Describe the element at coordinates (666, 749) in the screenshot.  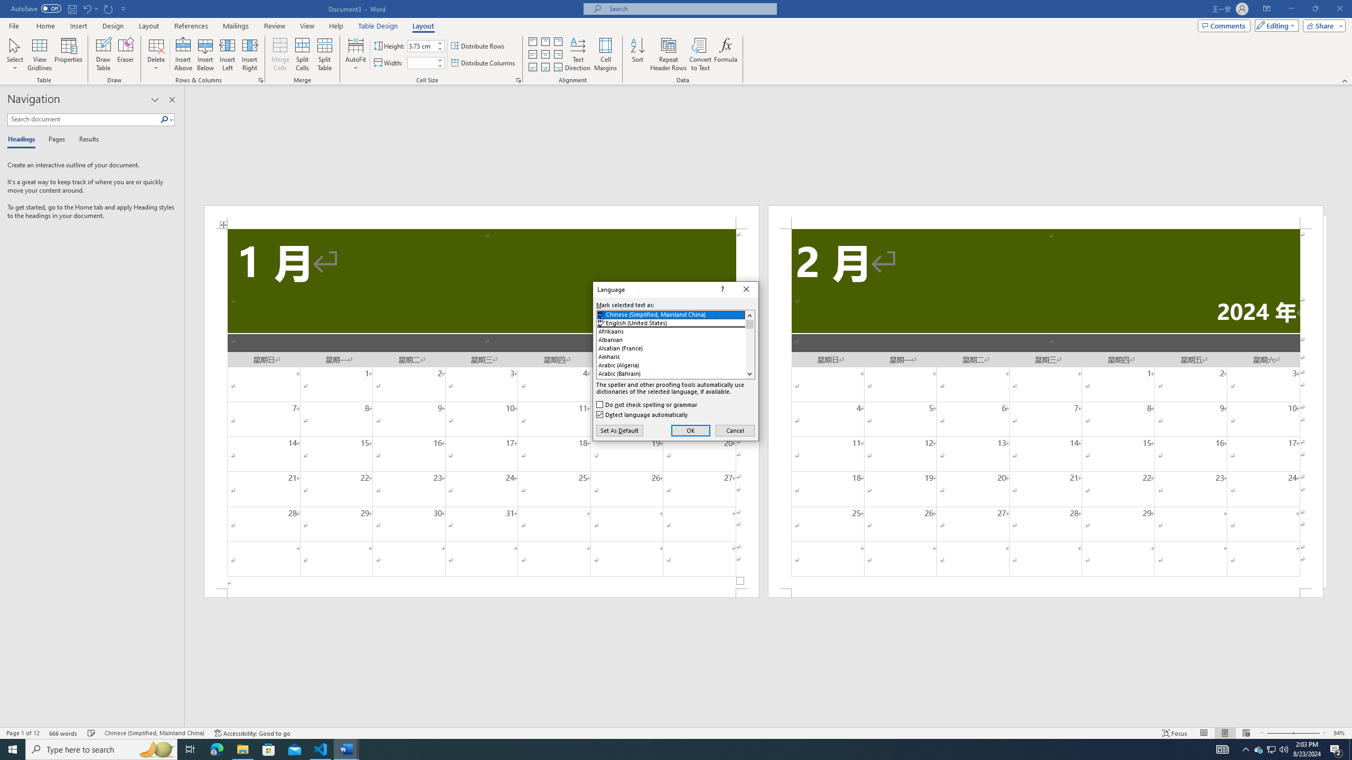
I see `Align Top Justified` at that location.